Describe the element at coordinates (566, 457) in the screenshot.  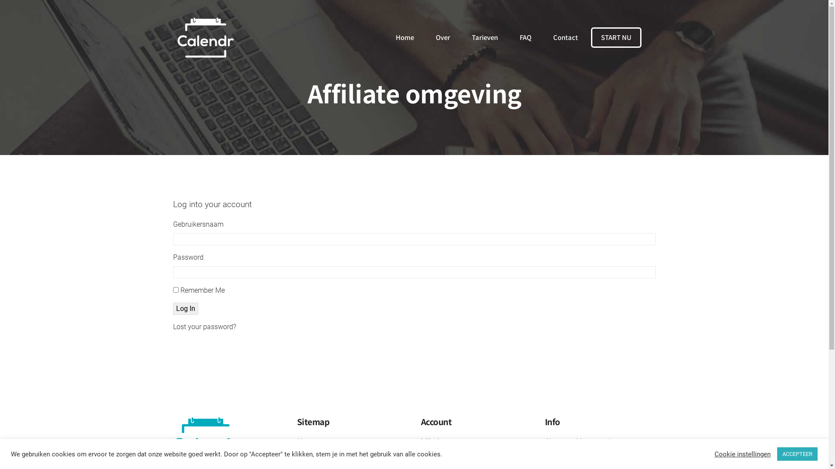
I see `Privacy Policy` at that location.